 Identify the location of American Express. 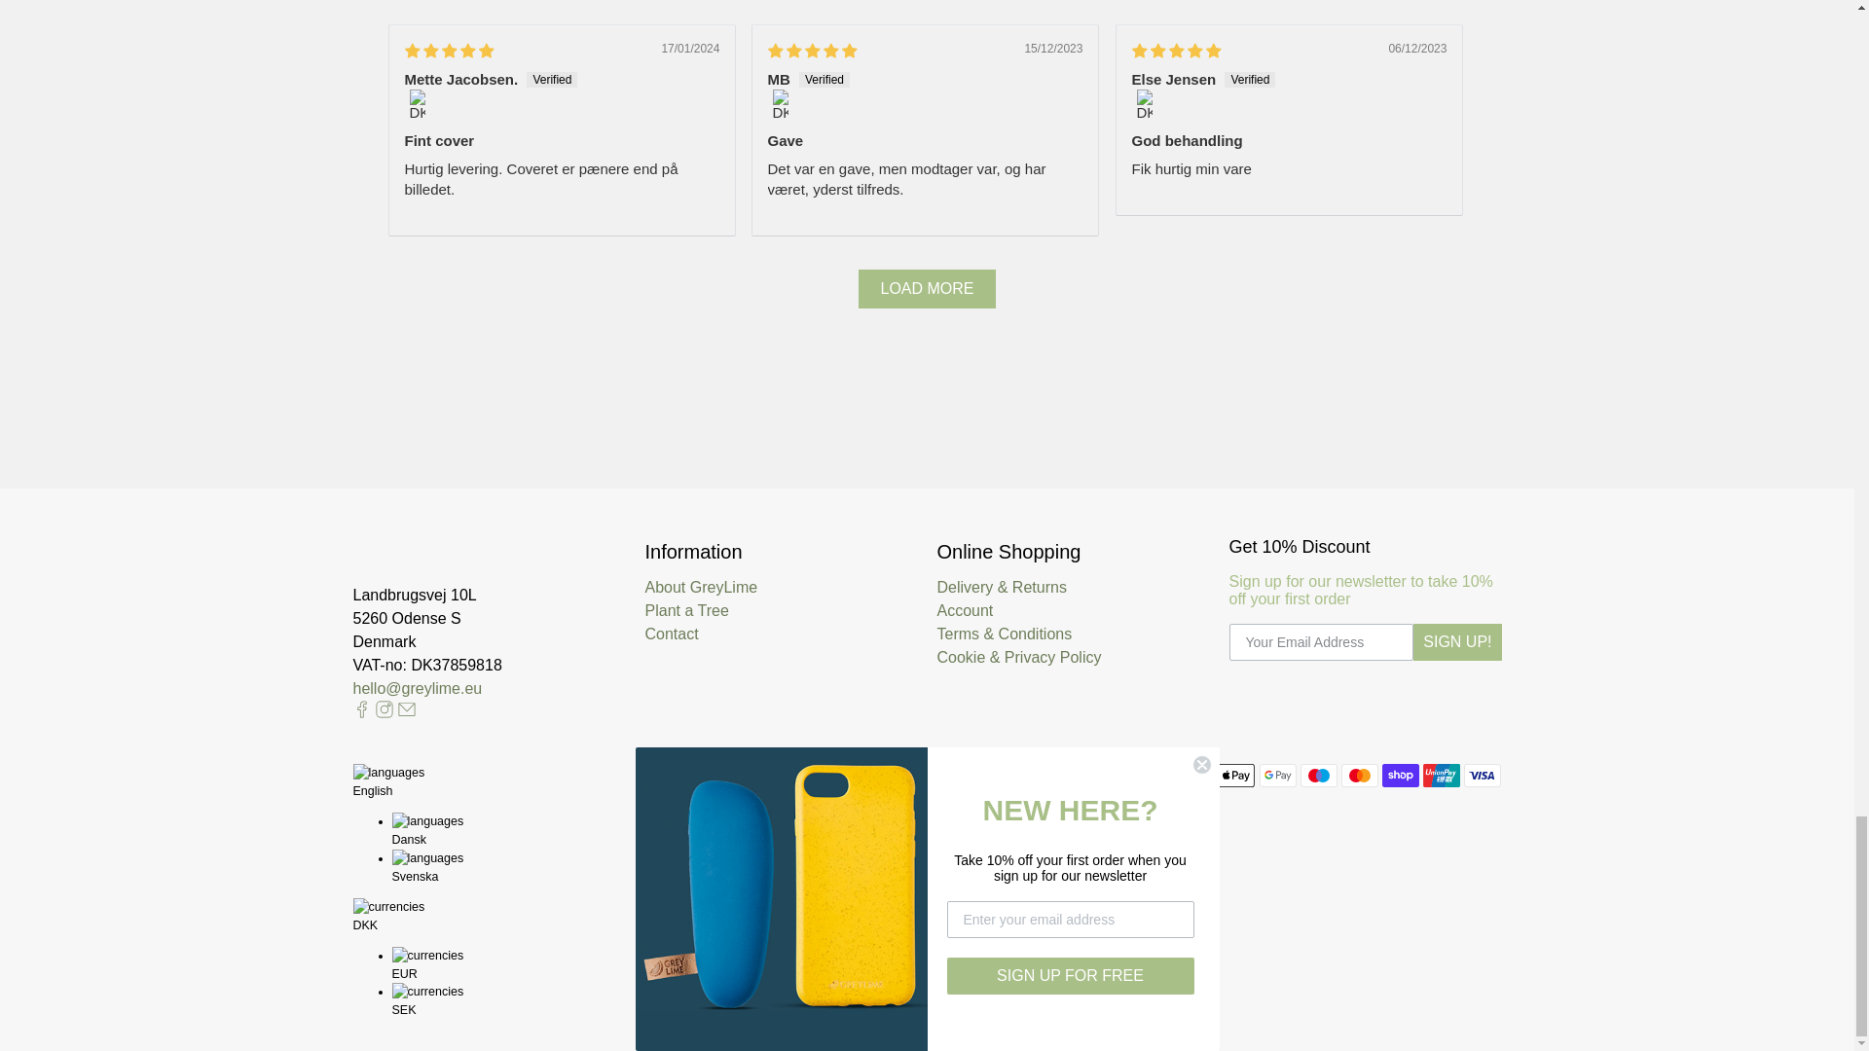
(1195, 775).